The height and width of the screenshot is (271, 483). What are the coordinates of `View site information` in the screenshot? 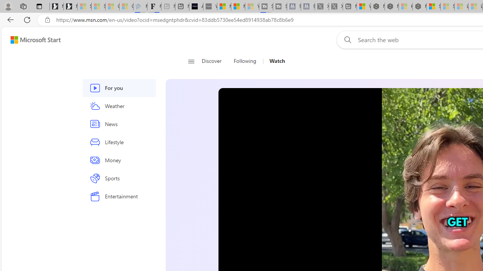 It's located at (48, 20).